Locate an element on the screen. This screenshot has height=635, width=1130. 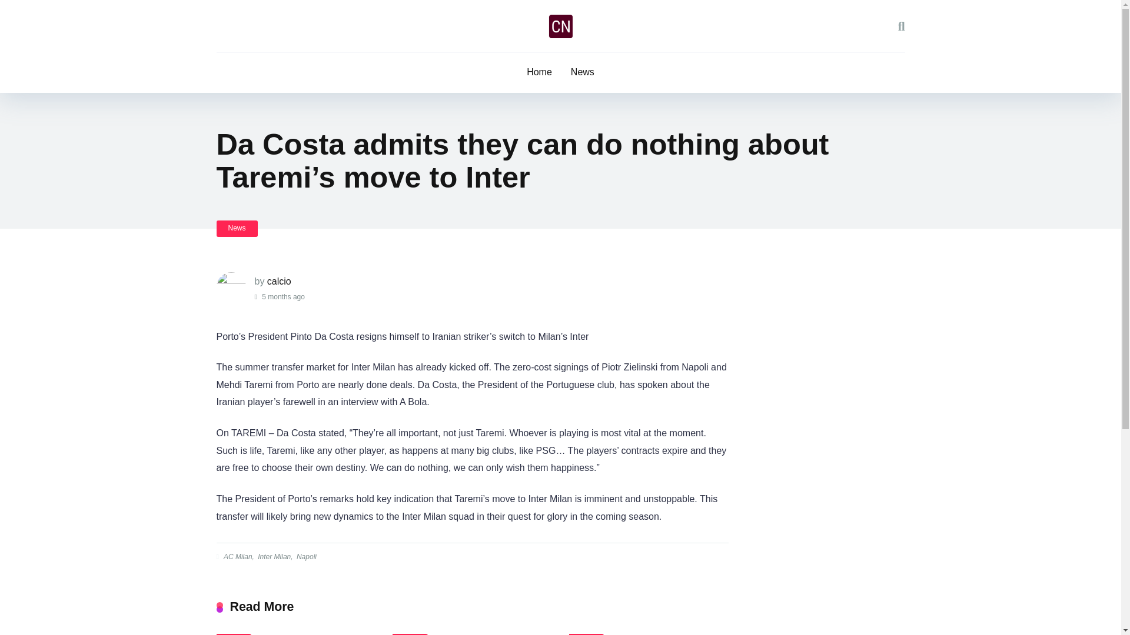
AC Milan is located at coordinates (237, 556).